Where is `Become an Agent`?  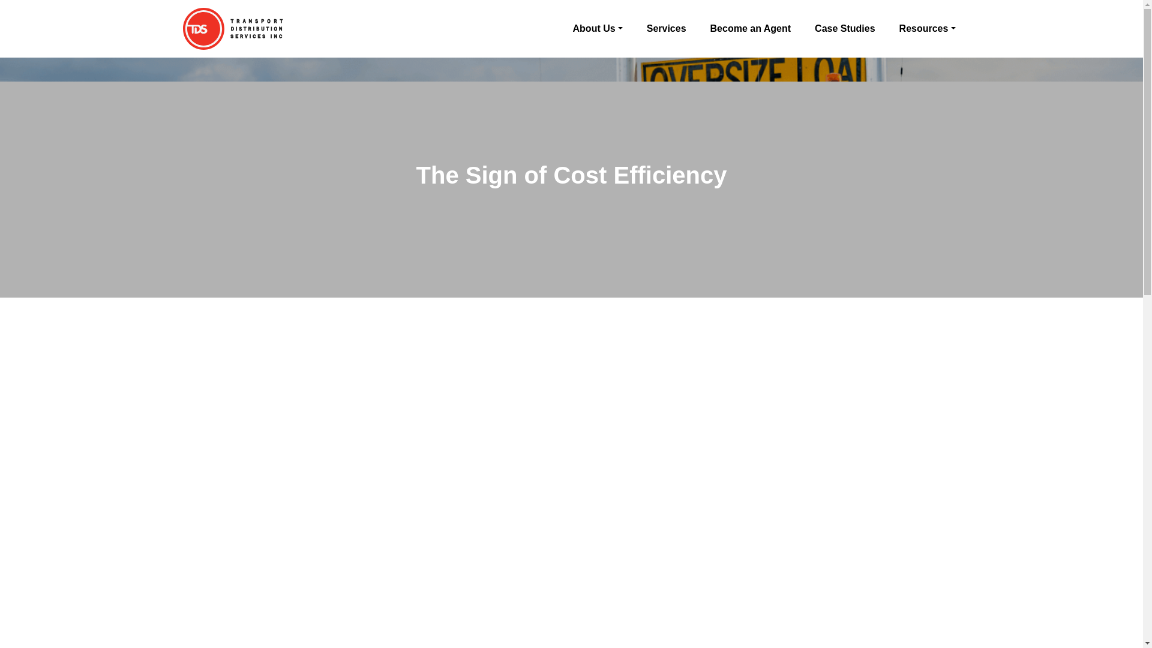 Become an Agent is located at coordinates (743, 29).